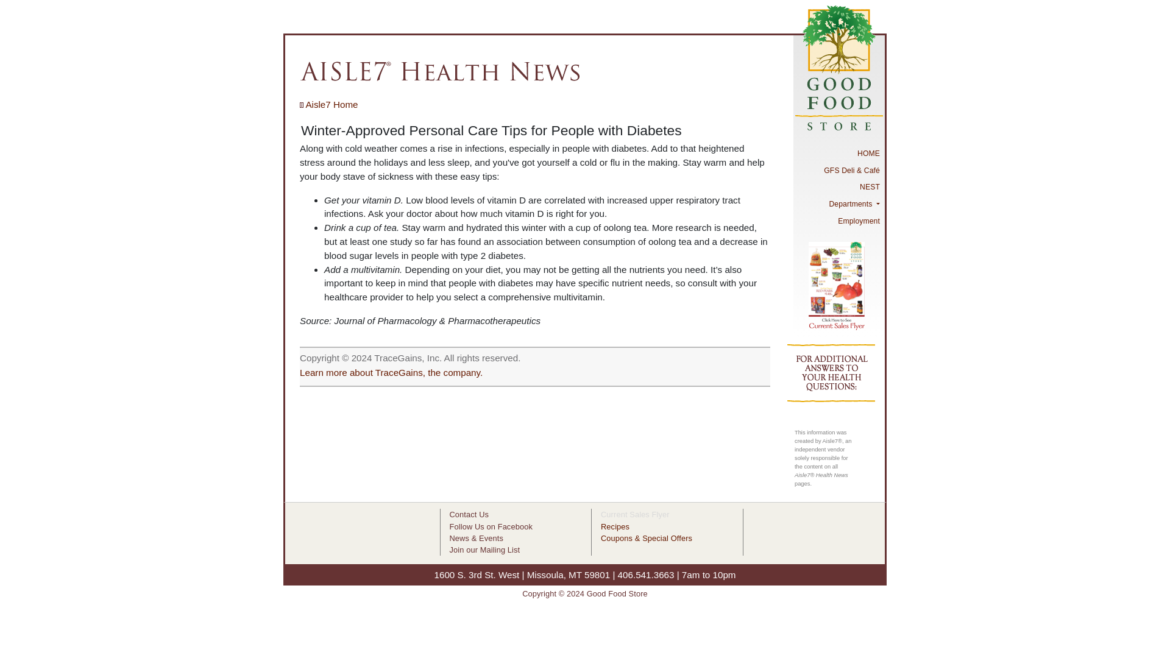  What do you see at coordinates (391, 372) in the screenshot?
I see `Learn more about TraceGains, the company.` at bounding box center [391, 372].